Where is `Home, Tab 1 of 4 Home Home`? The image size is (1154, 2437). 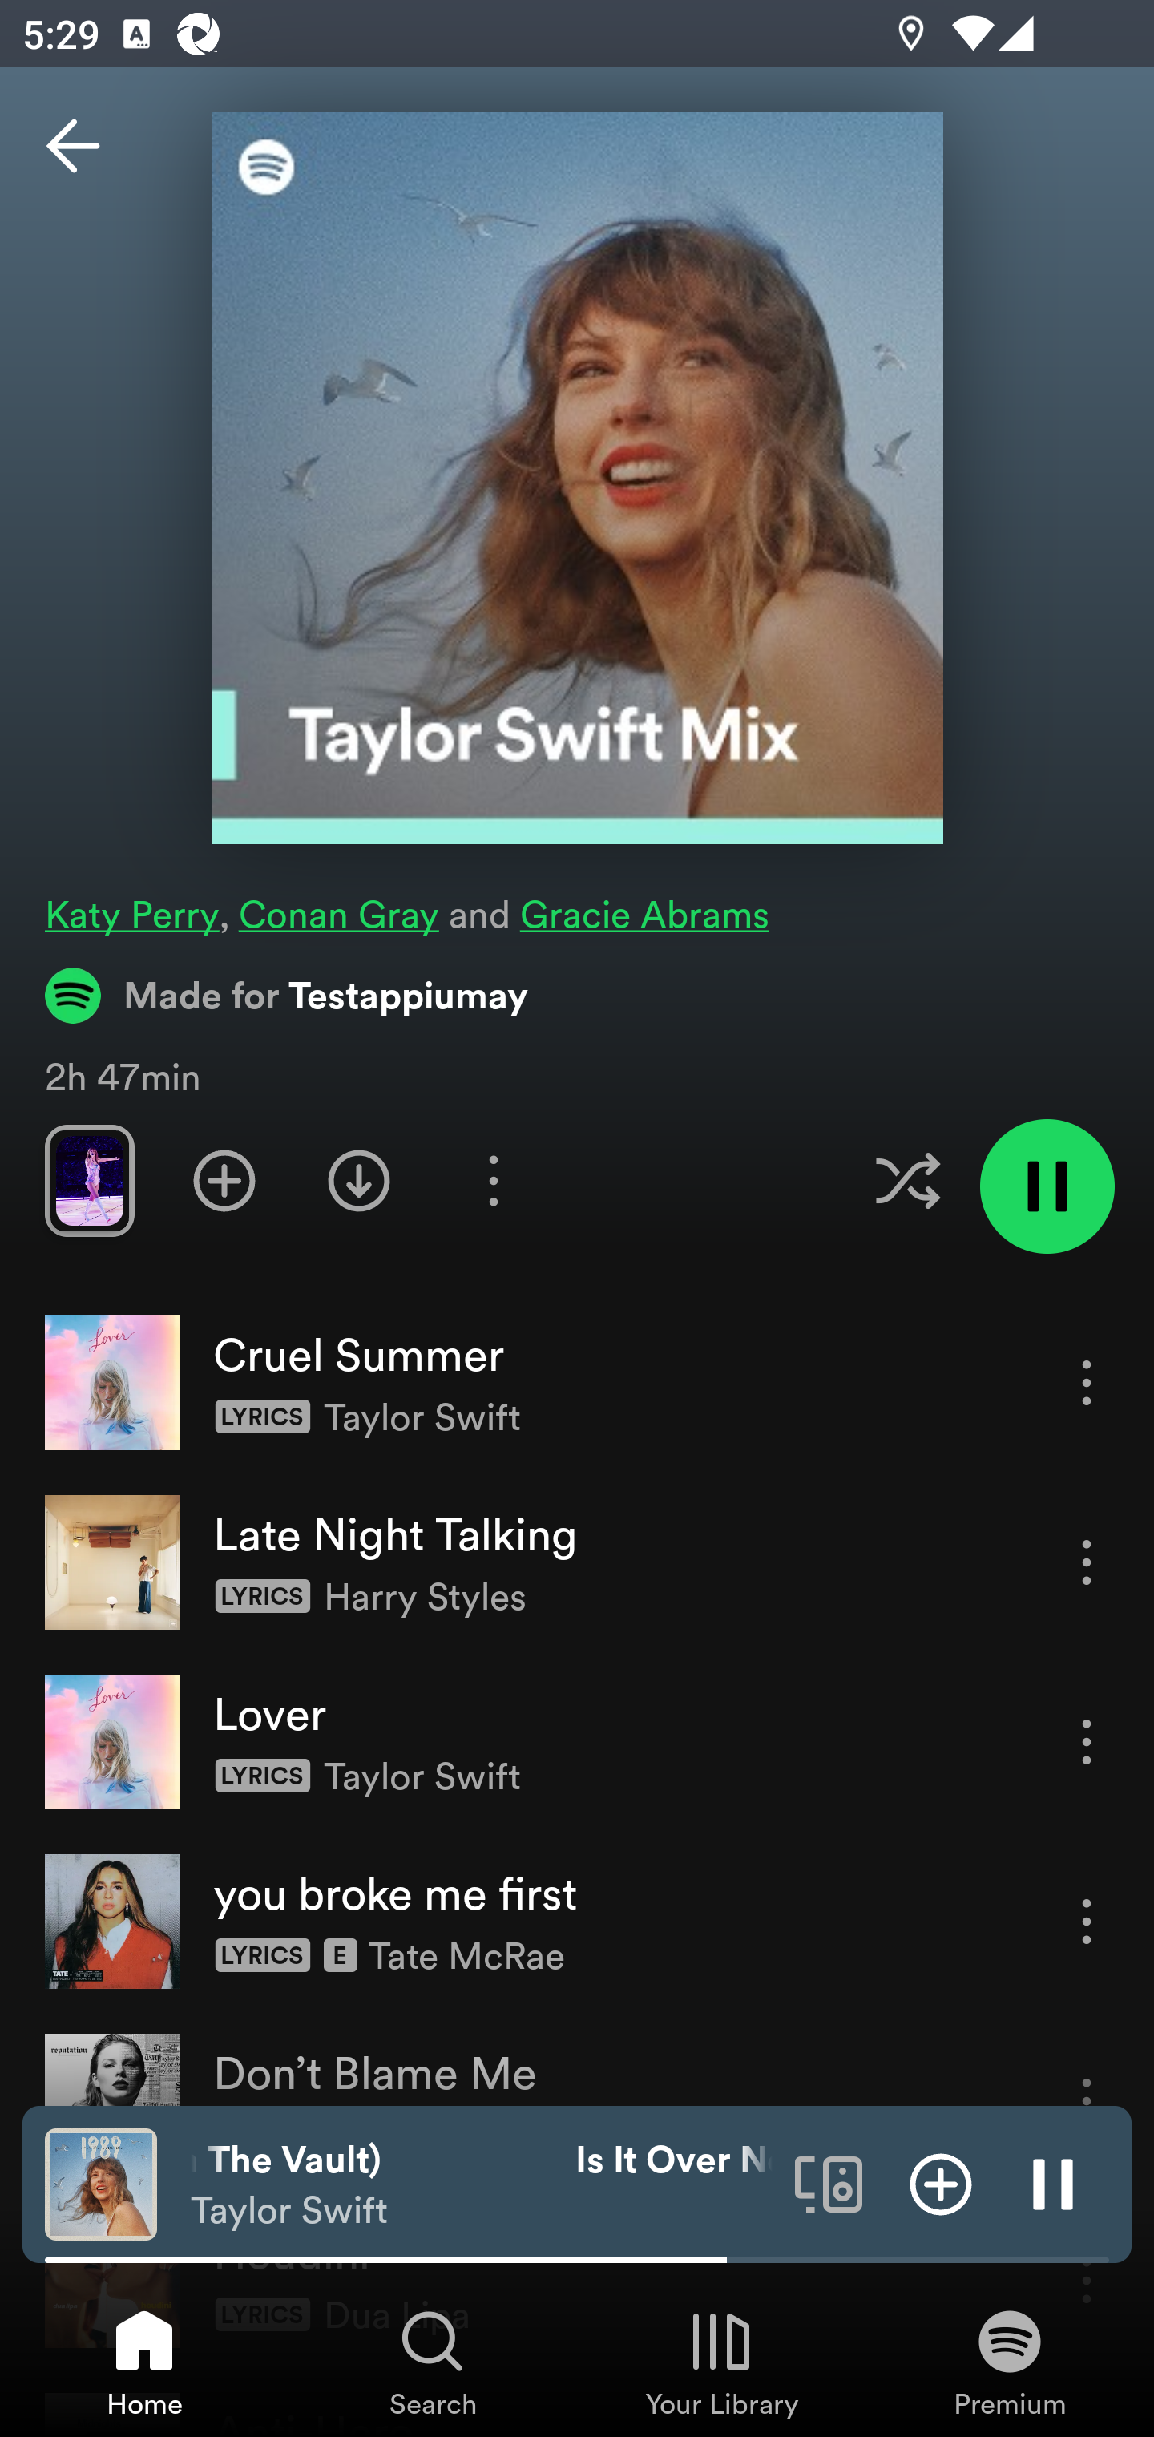 Home, Tab 1 of 4 Home Home is located at coordinates (144, 2362).